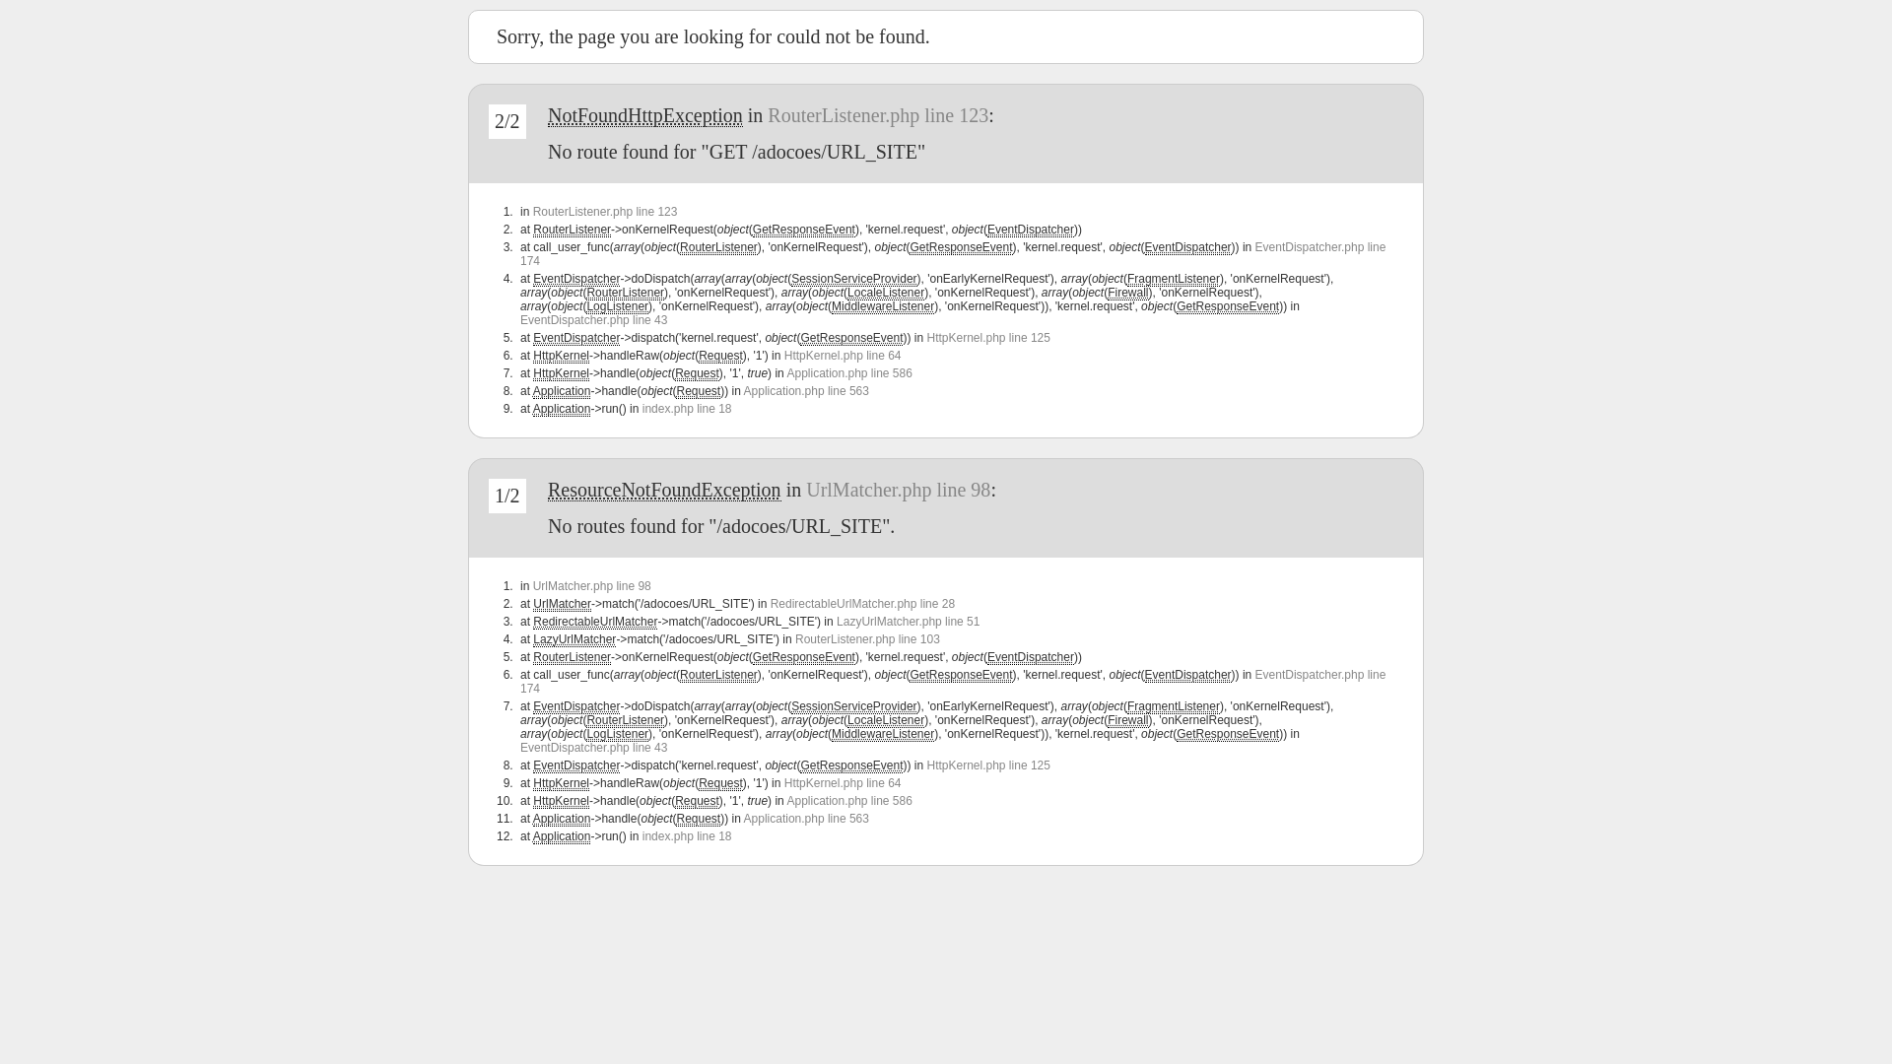  Describe the element at coordinates (862, 604) in the screenshot. I see `RedirectableUrlMatcher.php line 28` at that location.